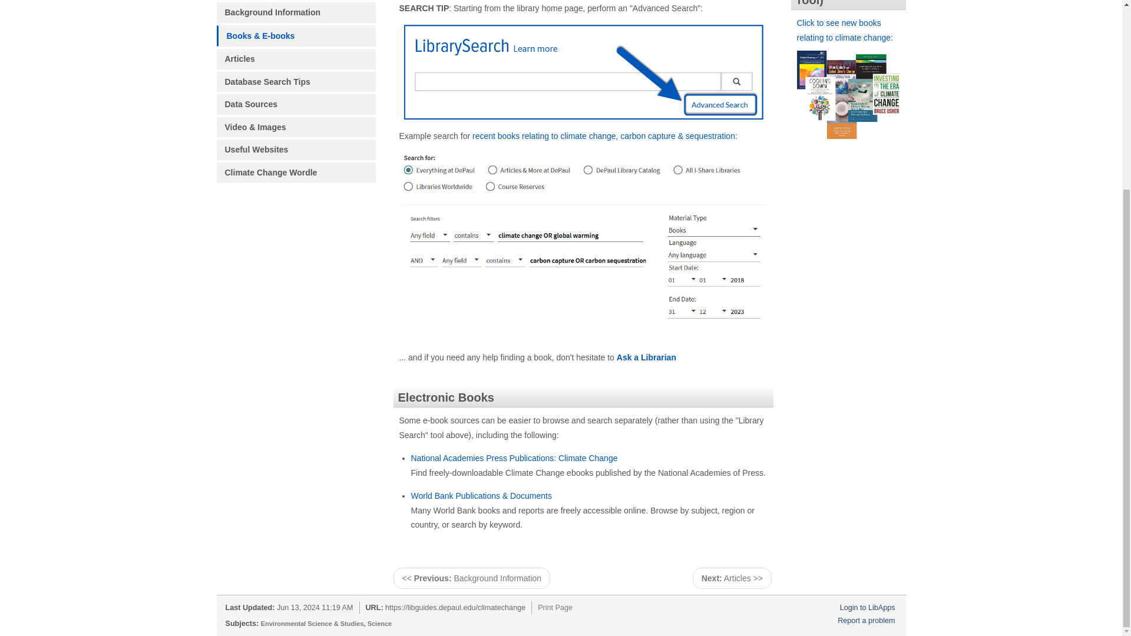  What do you see at coordinates (514, 458) in the screenshot?
I see `National Academies Press Publications: Climate Change` at bounding box center [514, 458].